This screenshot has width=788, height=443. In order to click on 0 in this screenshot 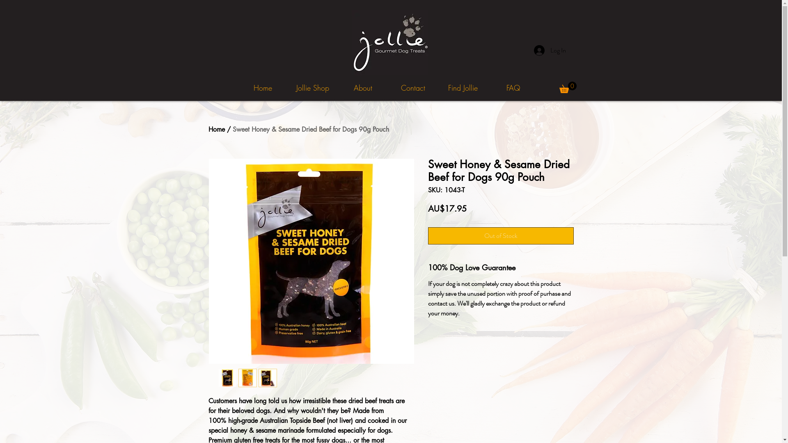, I will do `click(568, 87)`.